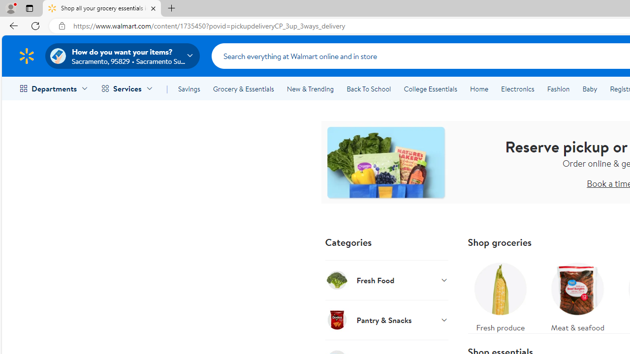 Image resolution: width=630 pixels, height=354 pixels. Describe the element at coordinates (590, 88) in the screenshot. I see `Baby` at that location.